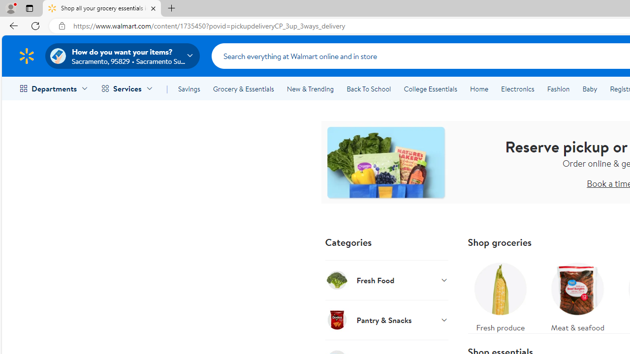 Image resolution: width=630 pixels, height=354 pixels. Describe the element at coordinates (590, 88) in the screenshot. I see `Baby` at that location.